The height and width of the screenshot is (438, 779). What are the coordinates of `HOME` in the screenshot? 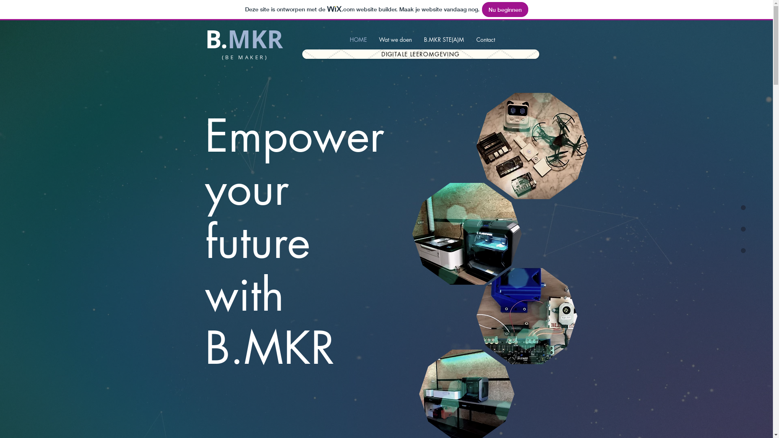 It's located at (358, 40).